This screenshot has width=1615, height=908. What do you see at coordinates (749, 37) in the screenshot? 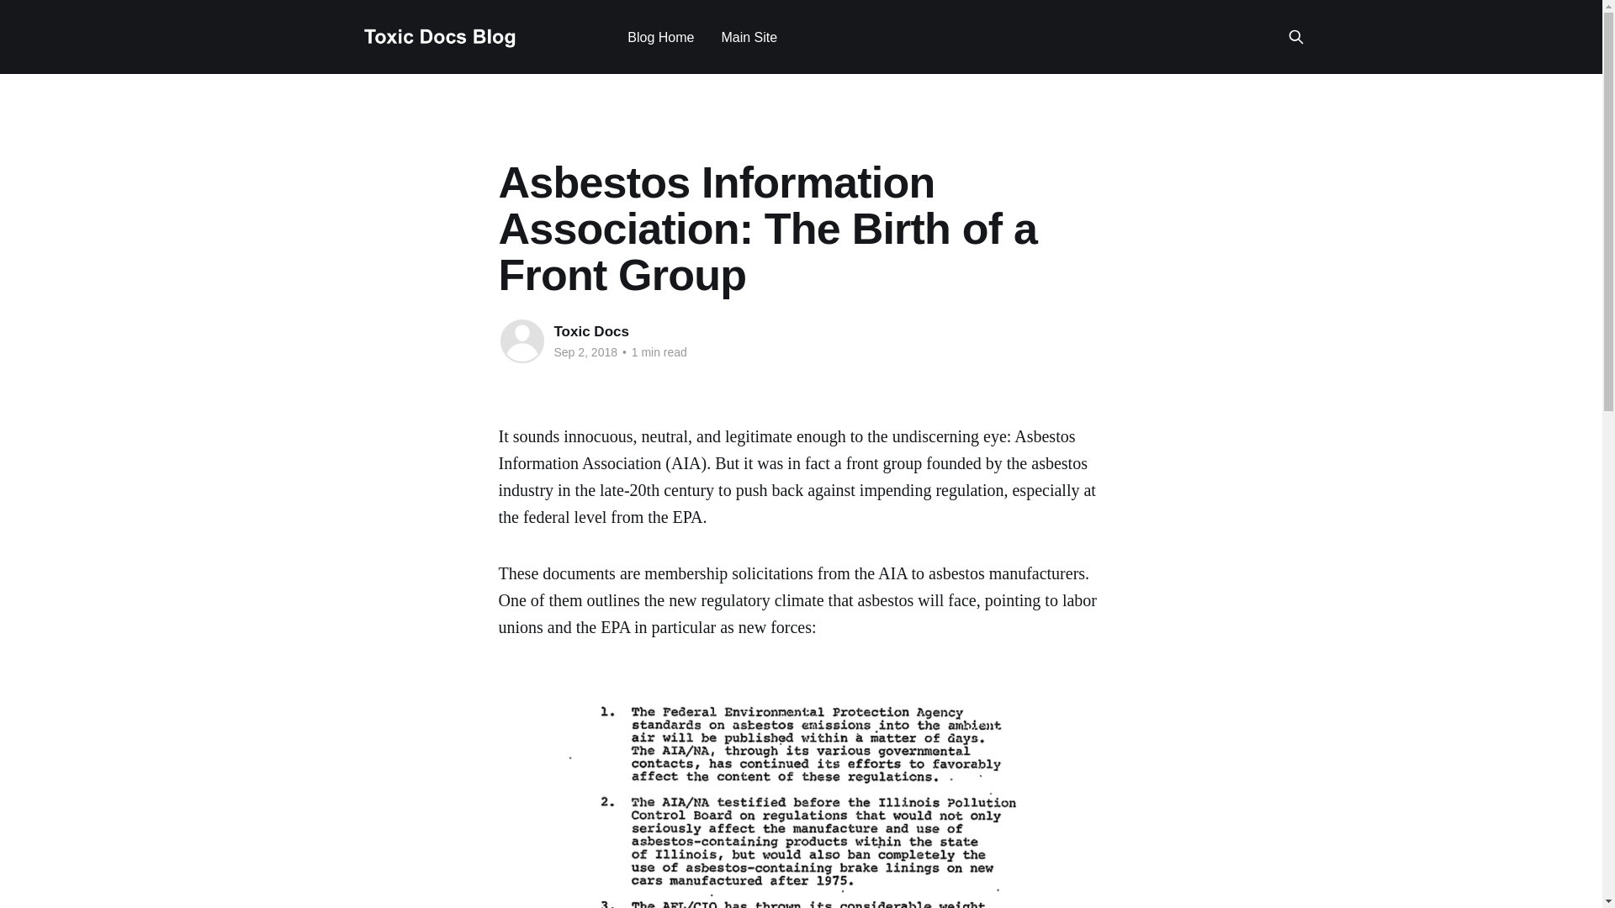
I see `Main Site` at bounding box center [749, 37].